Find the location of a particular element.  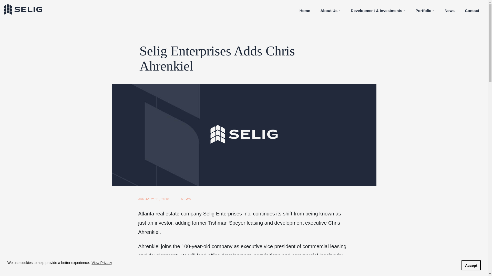

View Privacy is located at coordinates (102, 263).